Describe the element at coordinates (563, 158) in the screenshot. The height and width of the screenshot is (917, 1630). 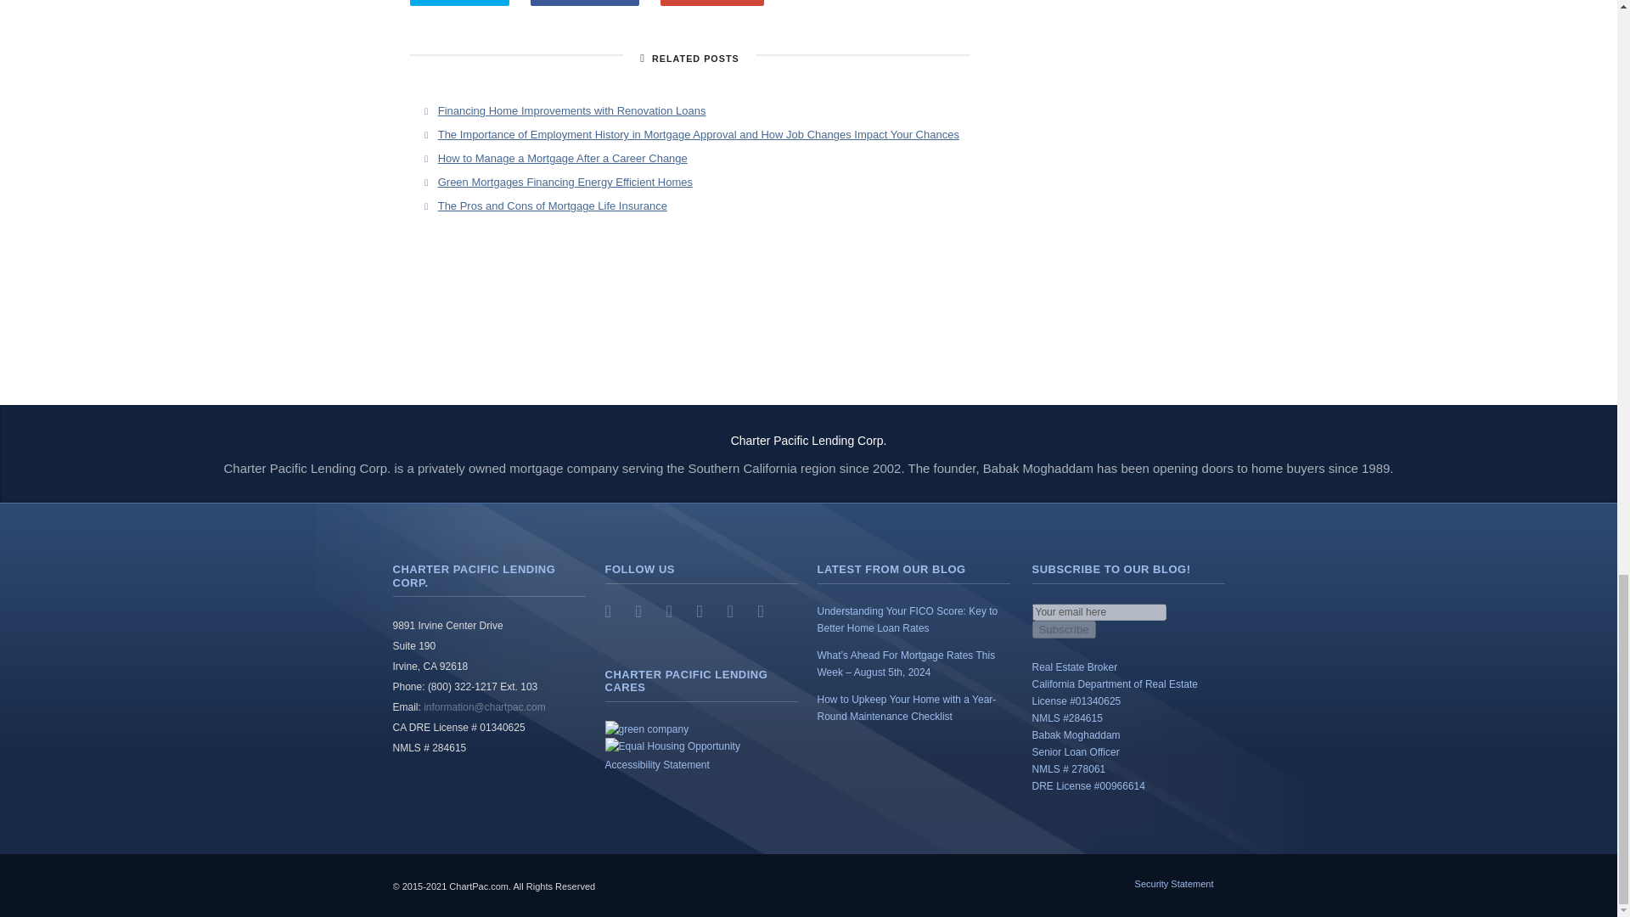
I see `How to Manage a Mortgage After a Career Change` at that location.